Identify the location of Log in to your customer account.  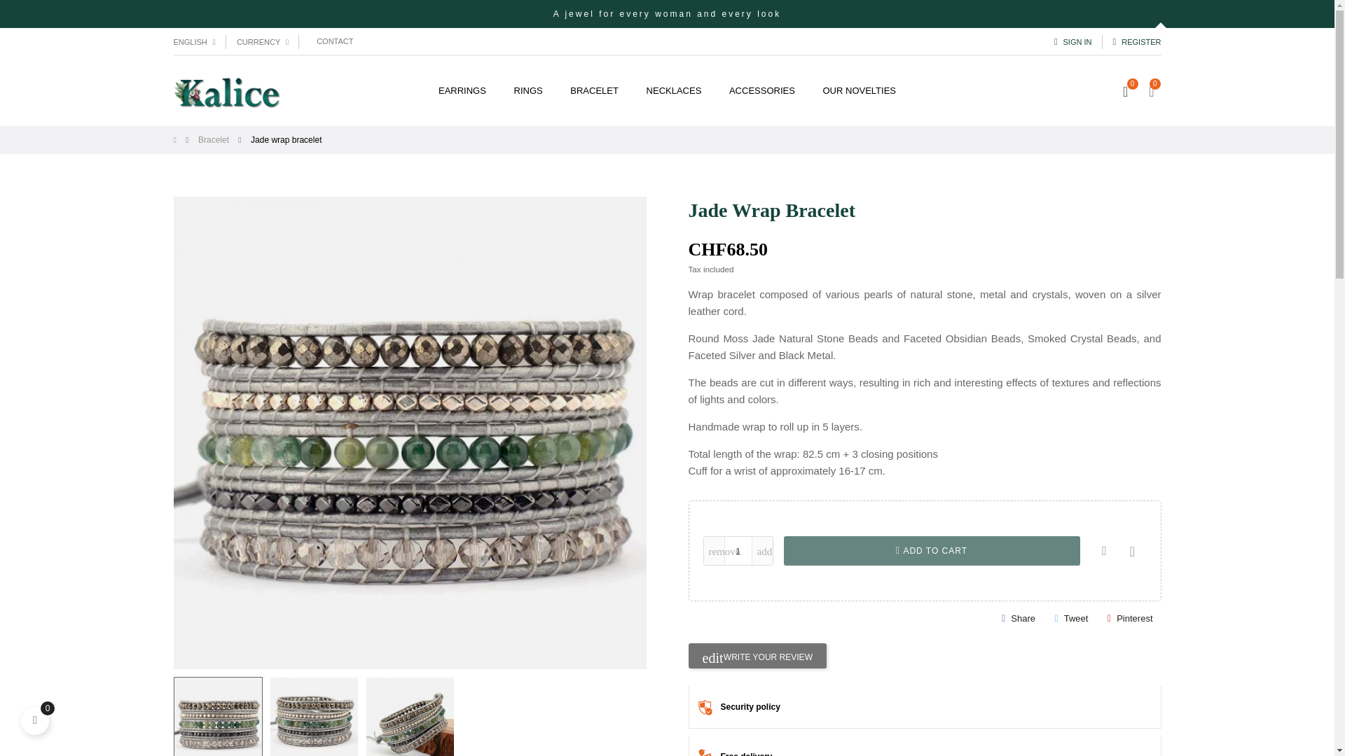
(1136, 41).